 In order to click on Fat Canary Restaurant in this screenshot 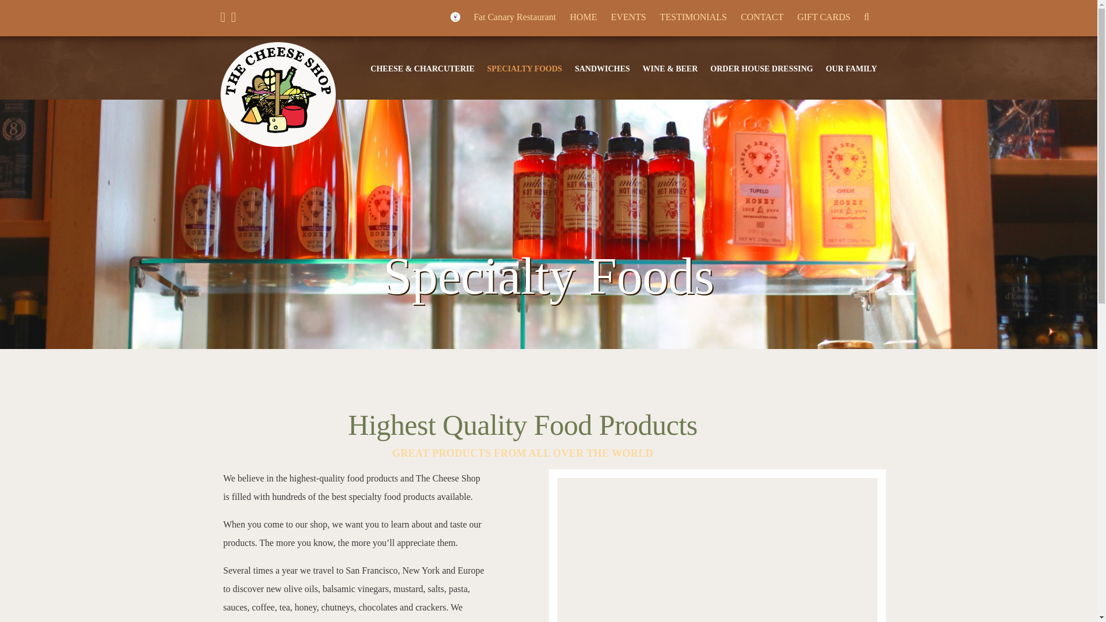, I will do `click(503, 16)`.